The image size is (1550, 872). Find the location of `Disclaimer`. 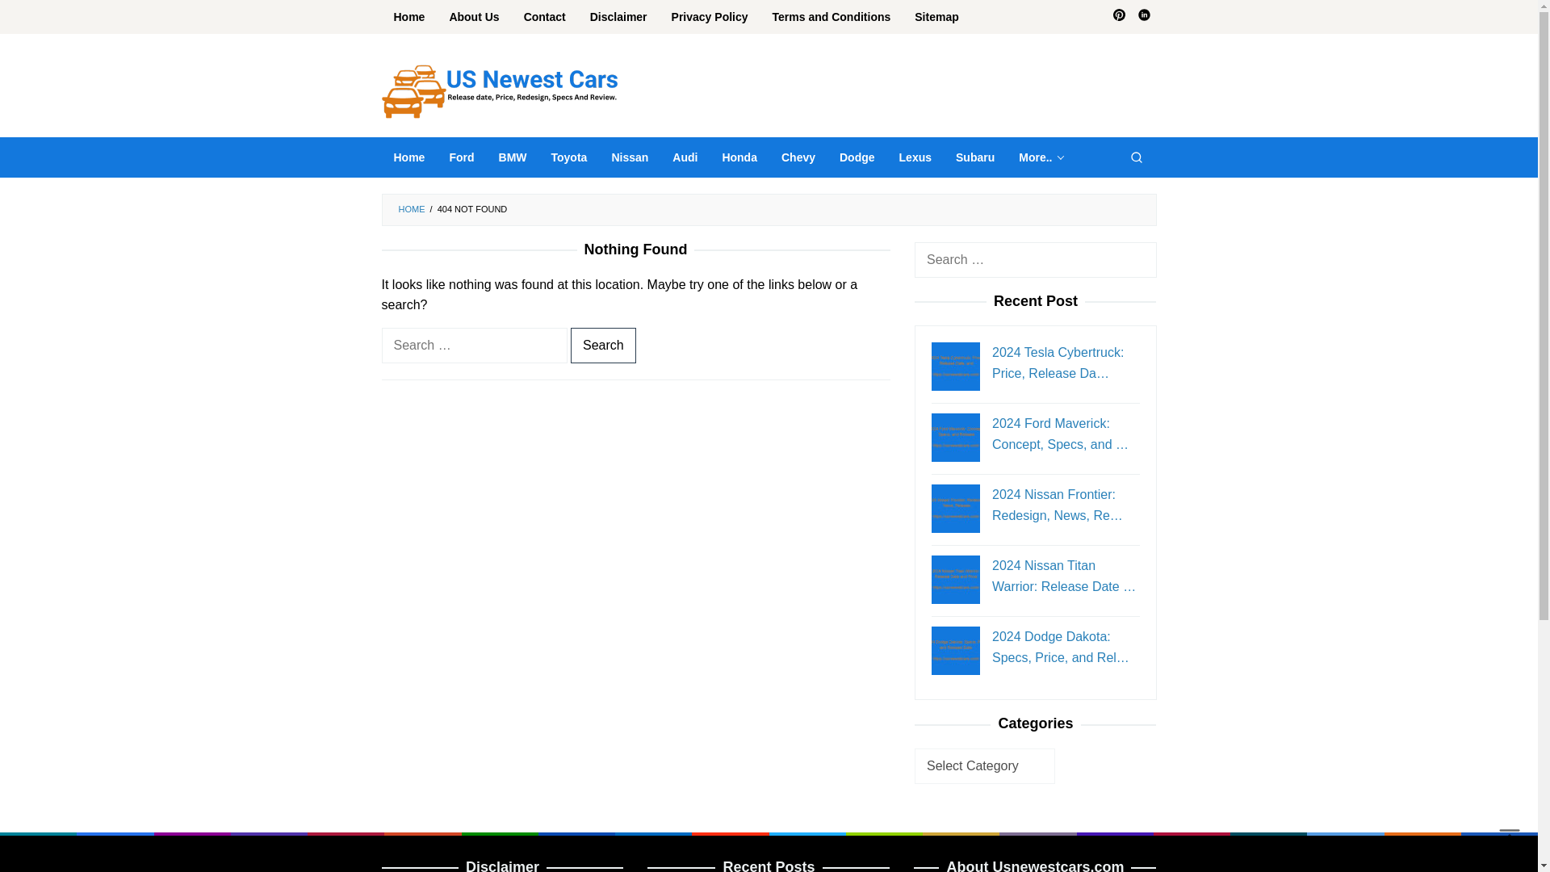

Disclaimer is located at coordinates (618, 17).